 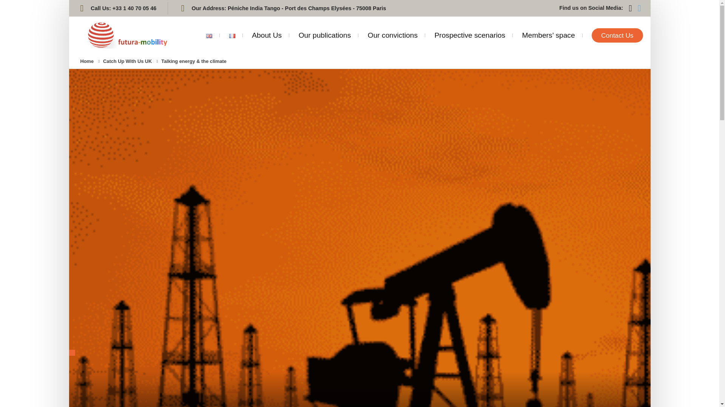 I want to click on Catch Up With Us UK, so click(x=127, y=61).